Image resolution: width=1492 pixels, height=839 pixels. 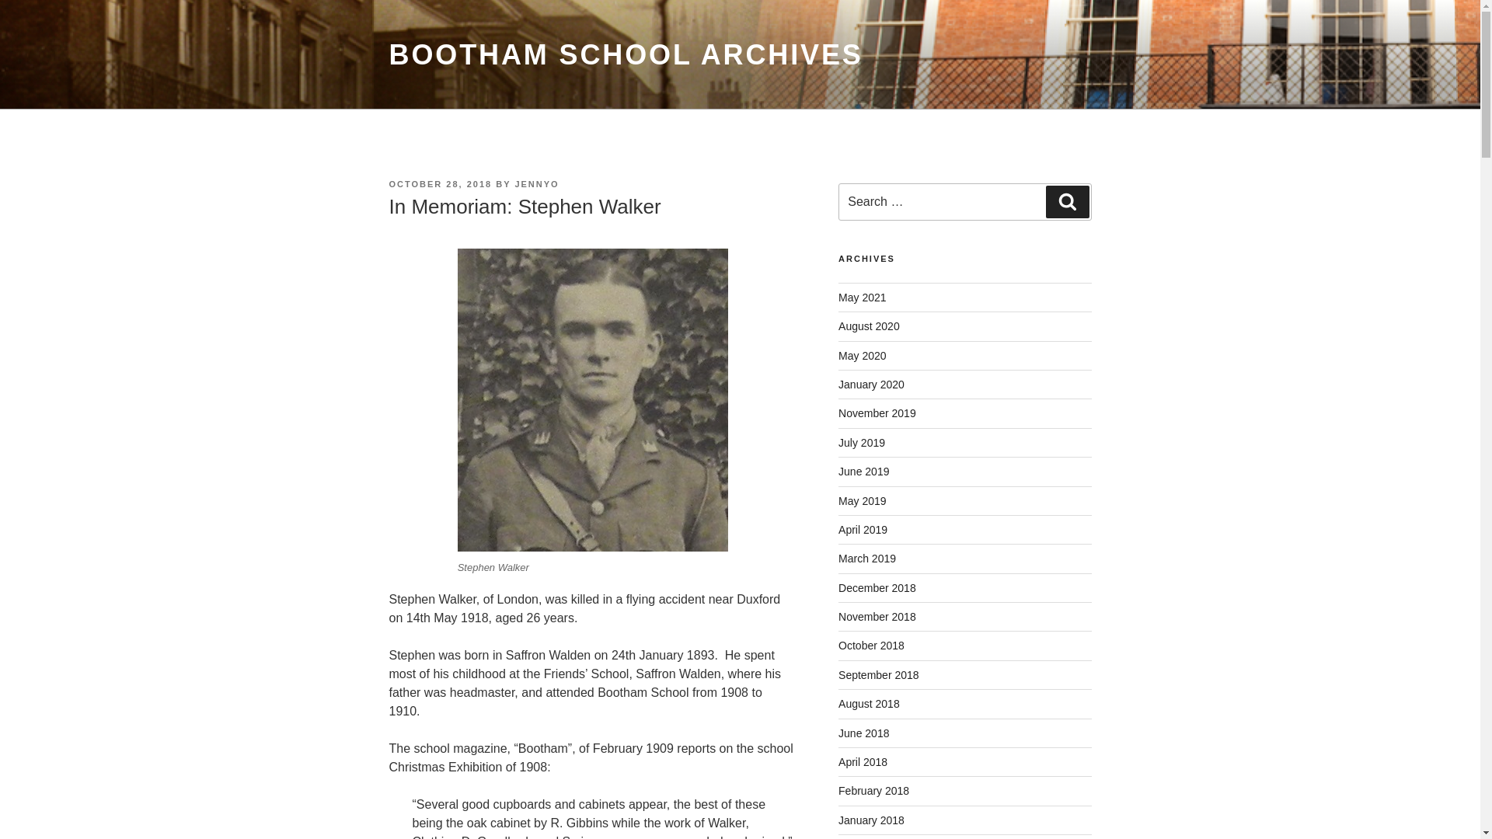 What do you see at coordinates (877, 617) in the screenshot?
I see `November 2018` at bounding box center [877, 617].